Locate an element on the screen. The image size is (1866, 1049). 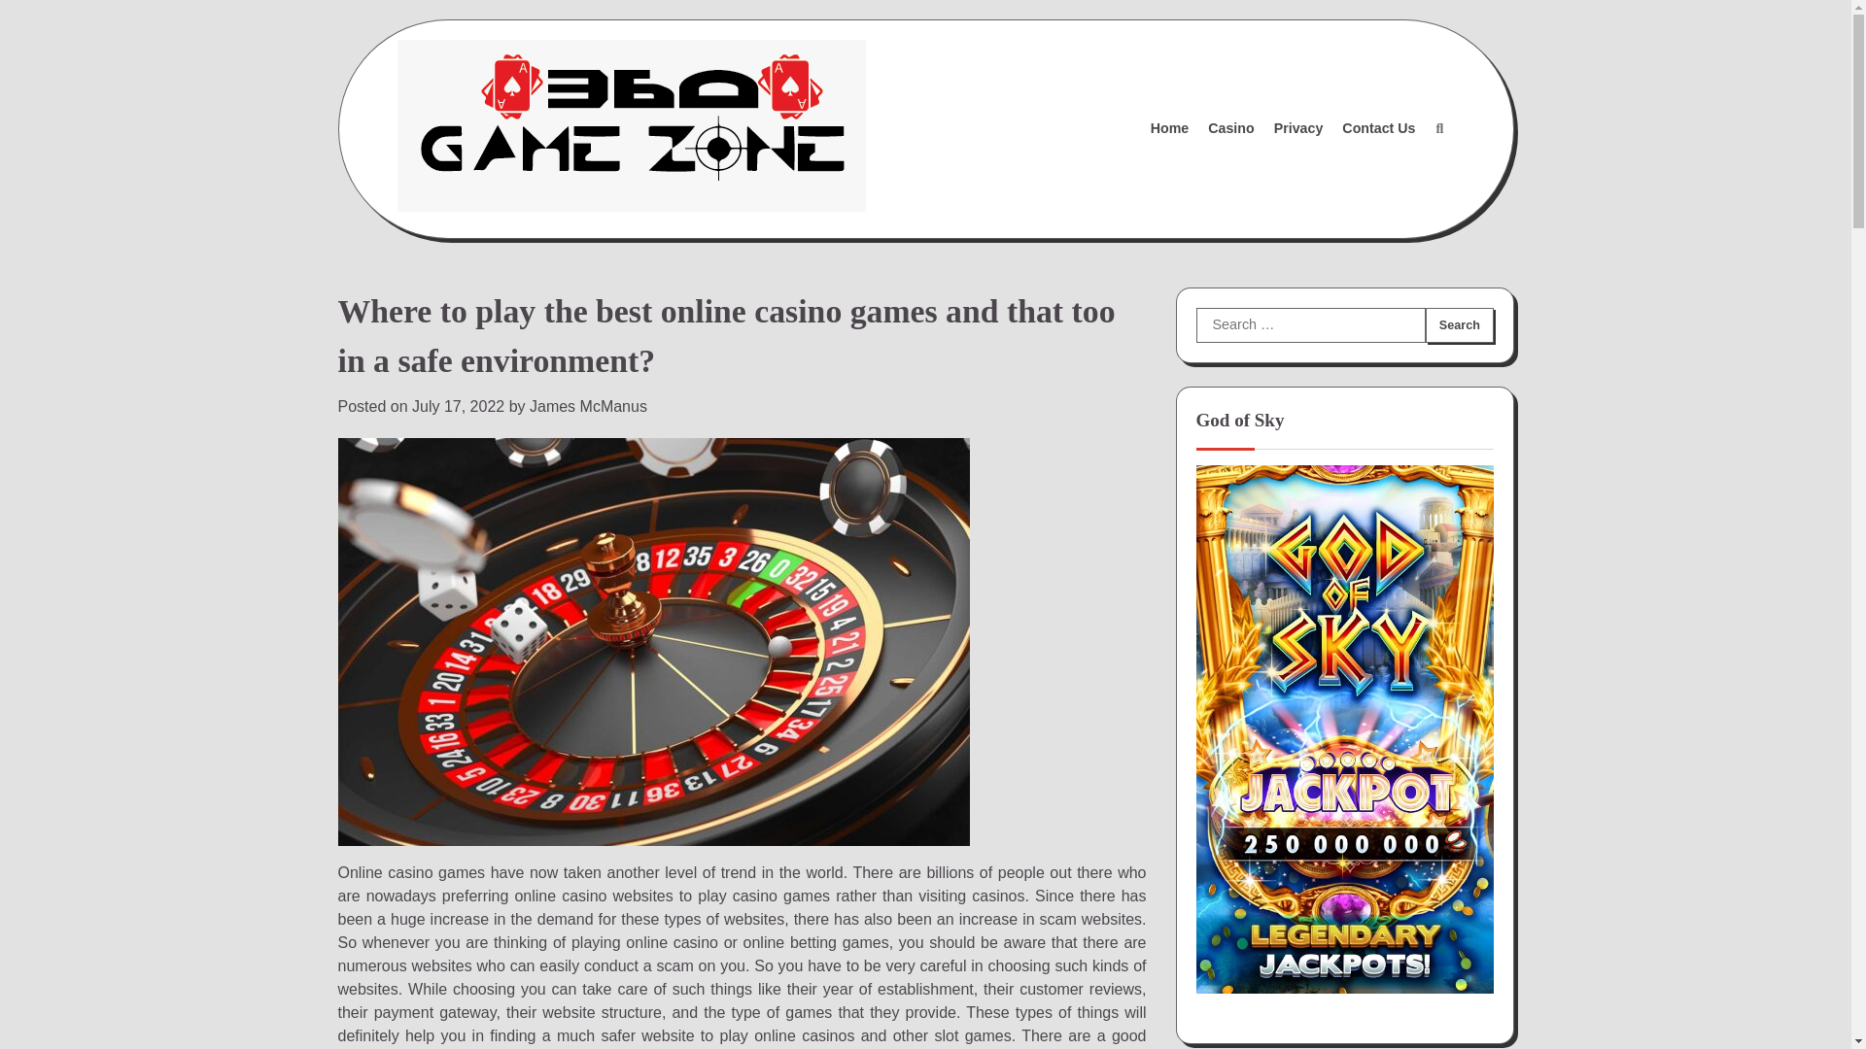
Home is located at coordinates (1170, 128).